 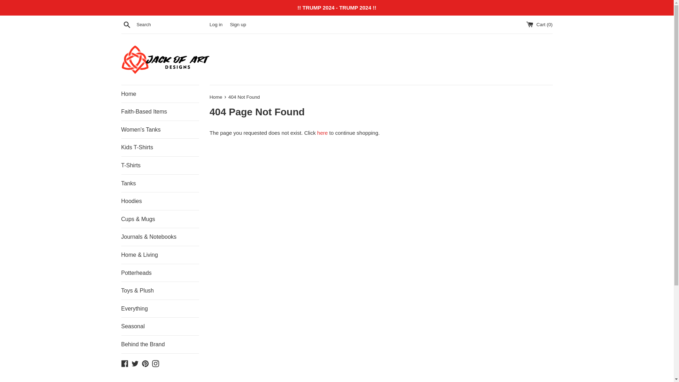 What do you see at coordinates (145, 363) in the screenshot?
I see `Pinterest` at bounding box center [145, 363].